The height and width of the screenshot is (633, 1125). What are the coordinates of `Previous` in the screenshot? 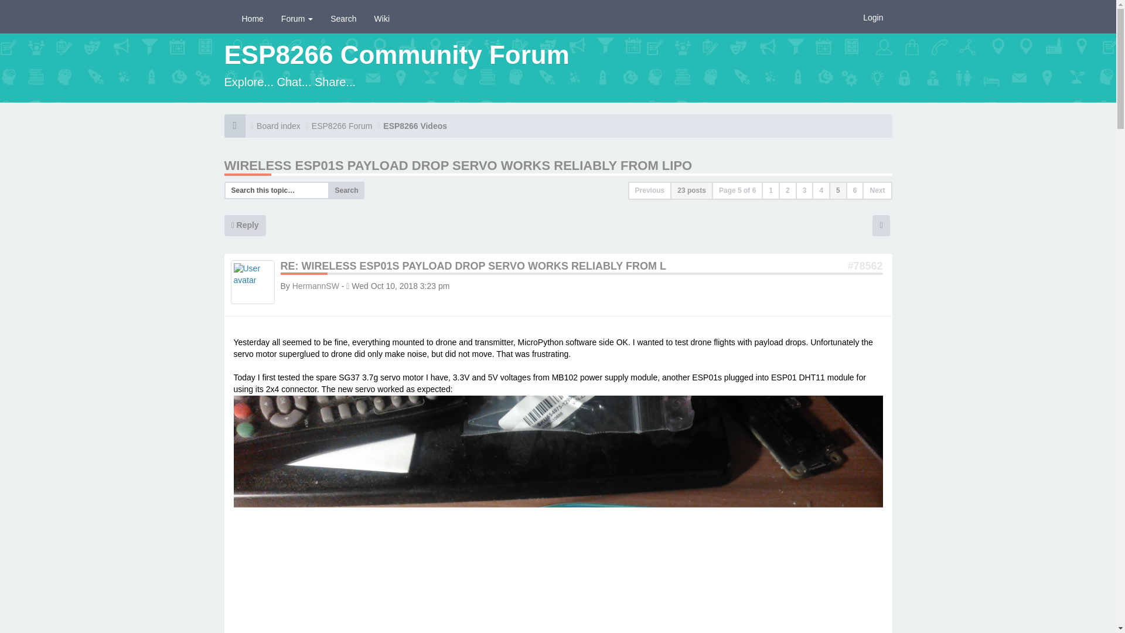 It's located at (649, 190).